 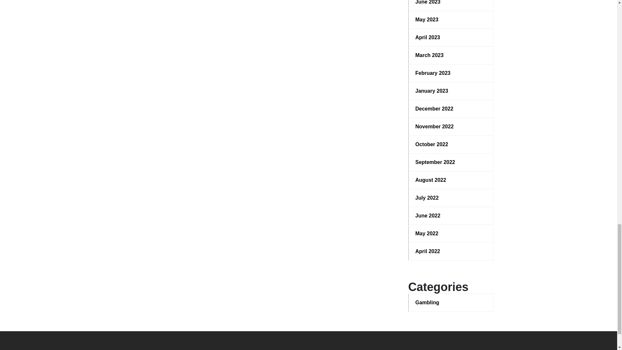 I want to click on February 2023, so click(x=451, y=73).